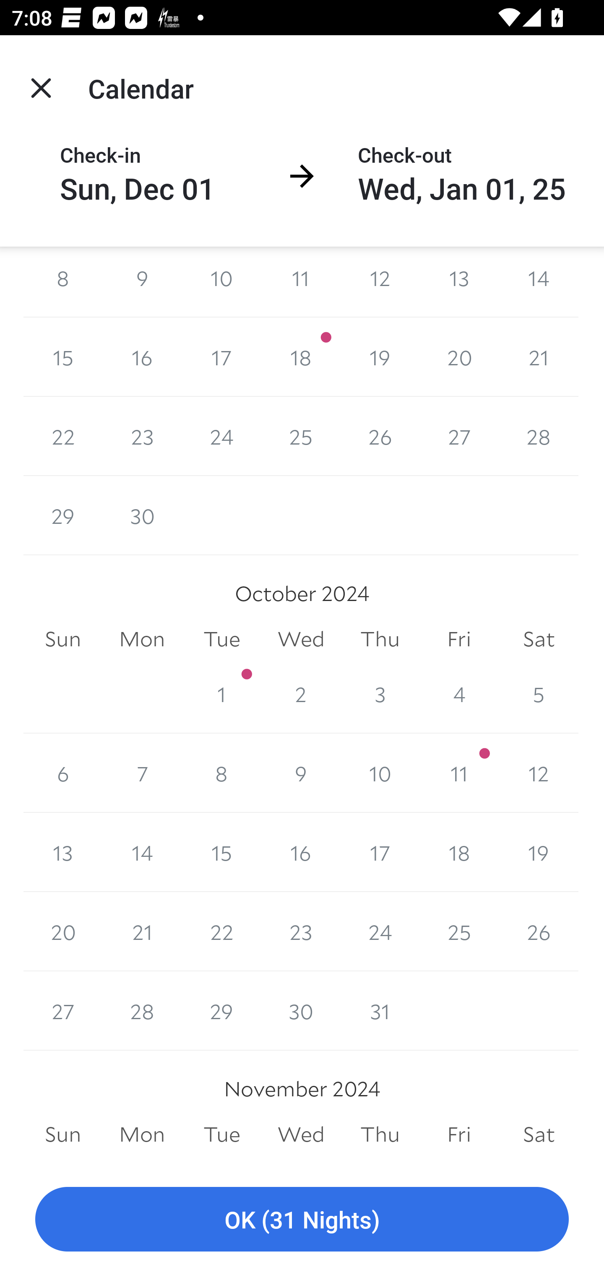 The width and height of the screenshot is (604, 1275). What do you see at coordinates (63, 436) in the screenshot?
I see `22 22 September 2024` at bounding box center [63, 436].